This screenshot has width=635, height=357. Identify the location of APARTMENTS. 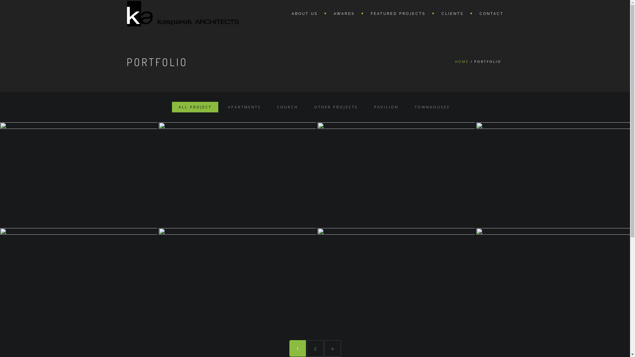
(244, 107).